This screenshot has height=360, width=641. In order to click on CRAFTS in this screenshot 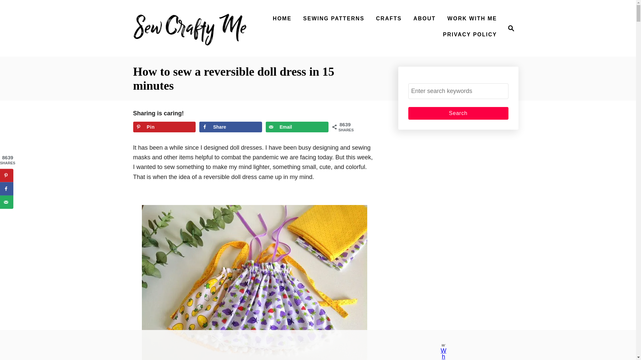, I will do `click(334, 18)`.